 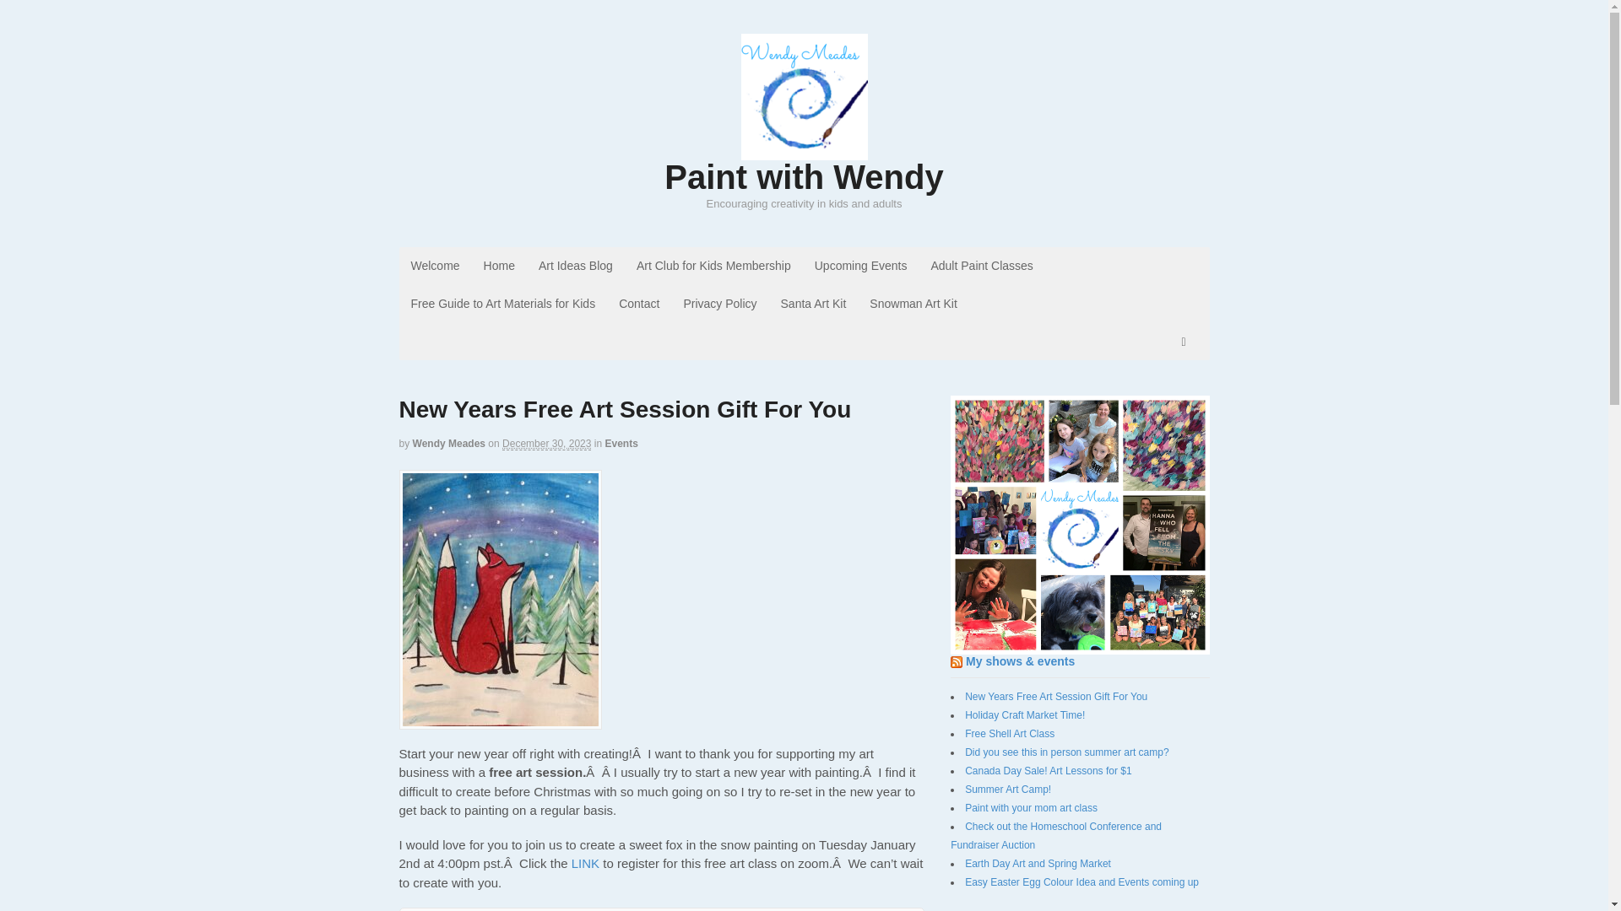 What do you see at coordinates (502, 304) in the screenshot?
I see `Free Guide to Art Materials for Kids` at bounding box center [502, 304].